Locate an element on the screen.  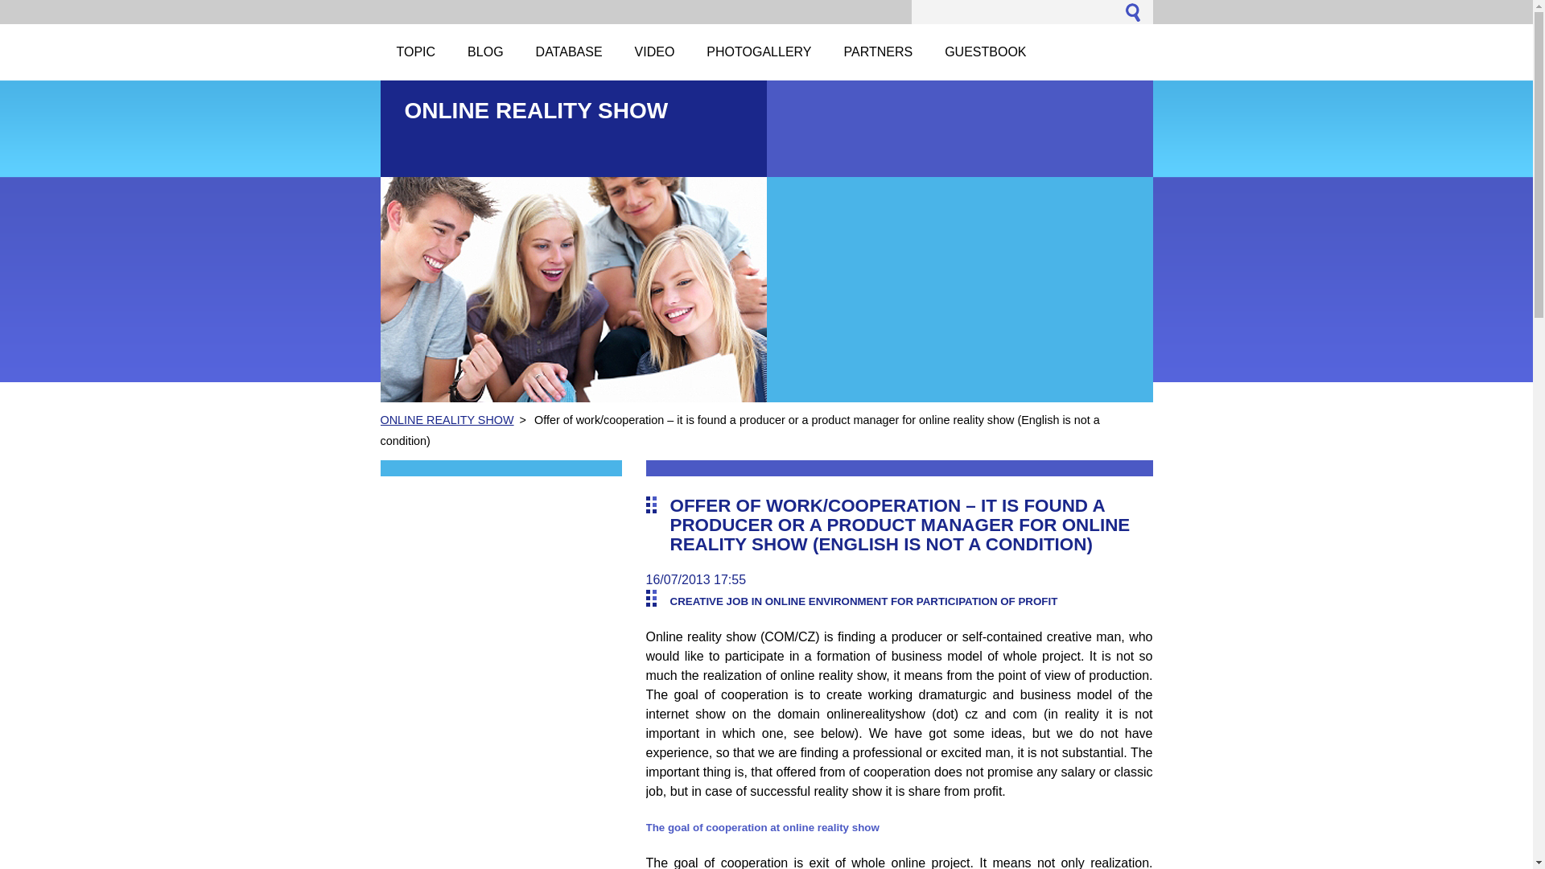
PARTNERS is located at coordinates (877, 52).